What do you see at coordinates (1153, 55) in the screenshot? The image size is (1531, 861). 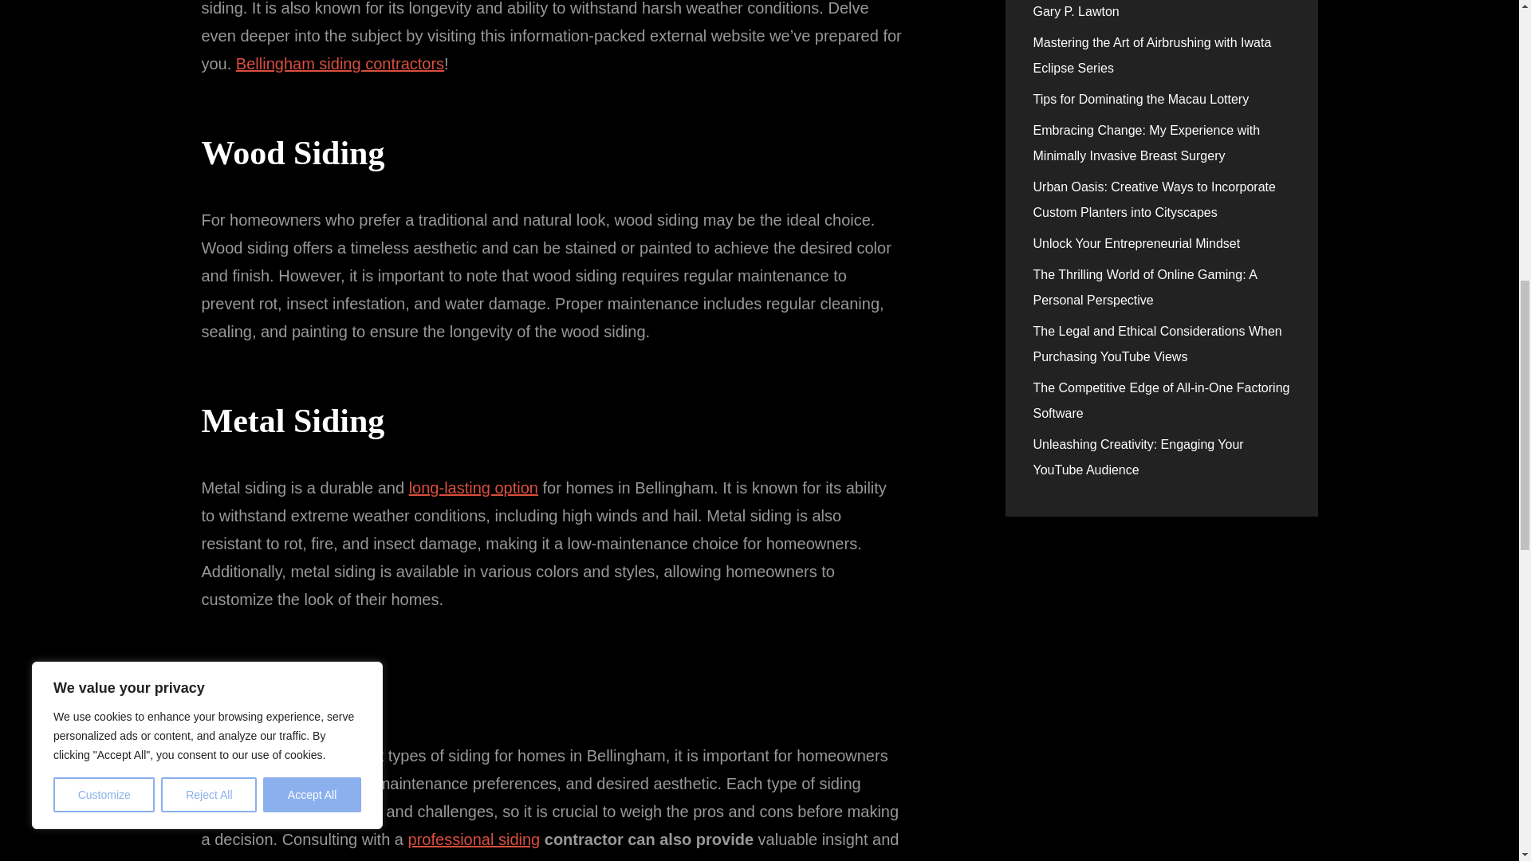 I see `Mastering the Art of Airbrushing with Iwata Eclipse Series` at bounding box center [1153, 55].